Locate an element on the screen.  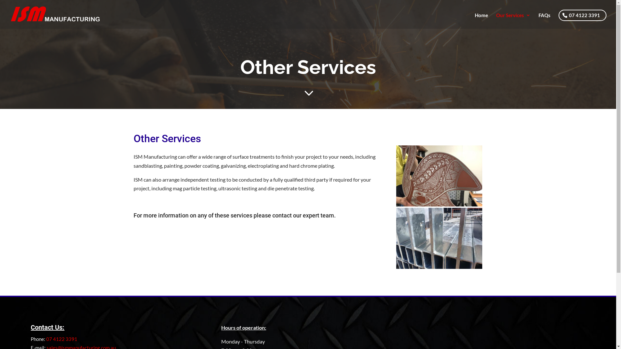
07 4122 3391 is located at coordinates (583, 16).